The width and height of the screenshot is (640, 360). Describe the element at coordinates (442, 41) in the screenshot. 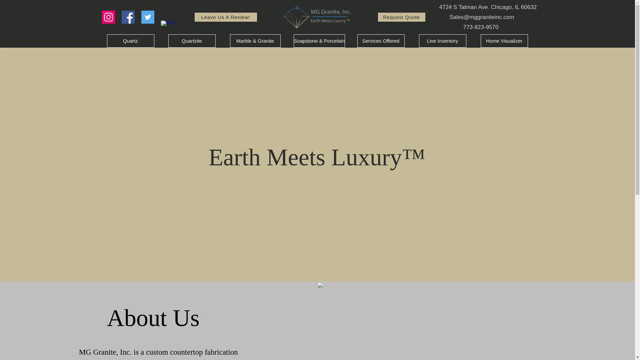

I see `Live Inventory` at that location.